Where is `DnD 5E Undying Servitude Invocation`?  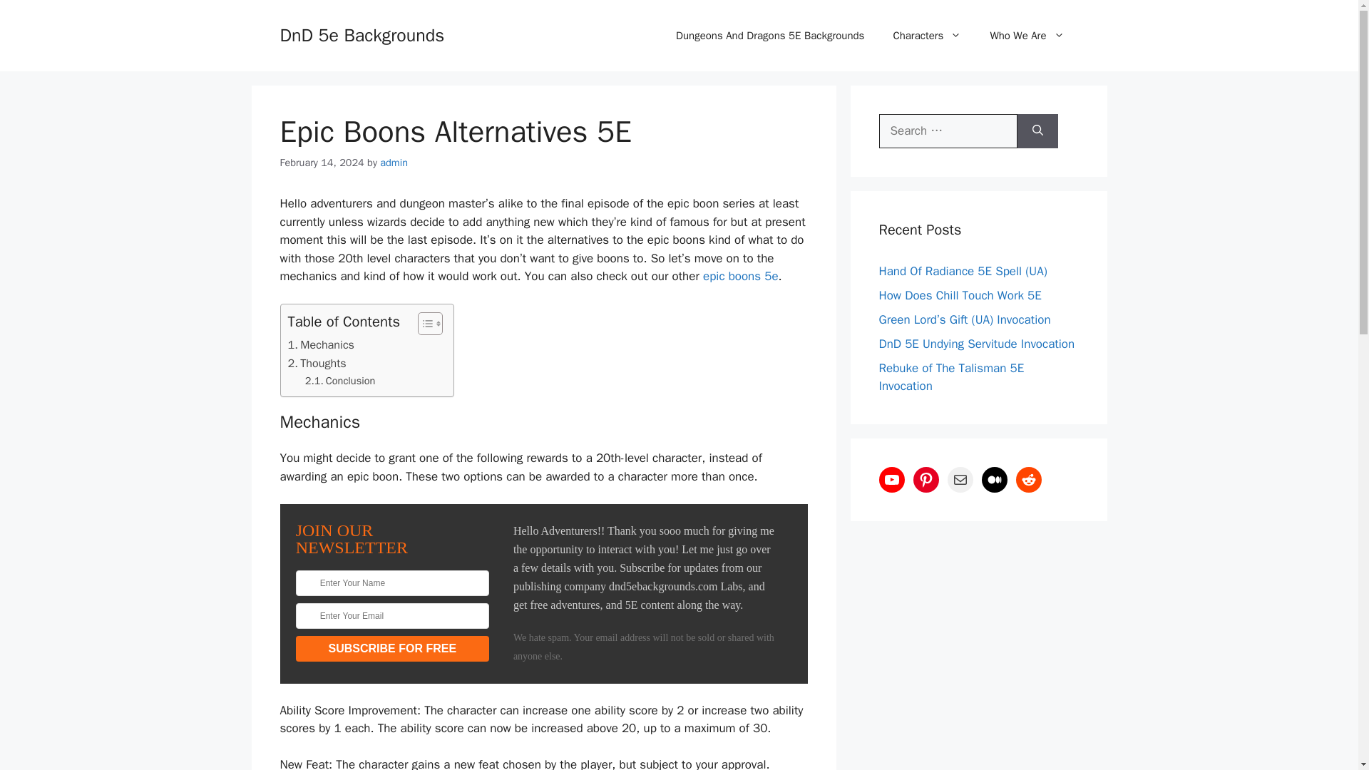 DnD 5E Undying Servitude Invocation is located at coordinates (977, 344).